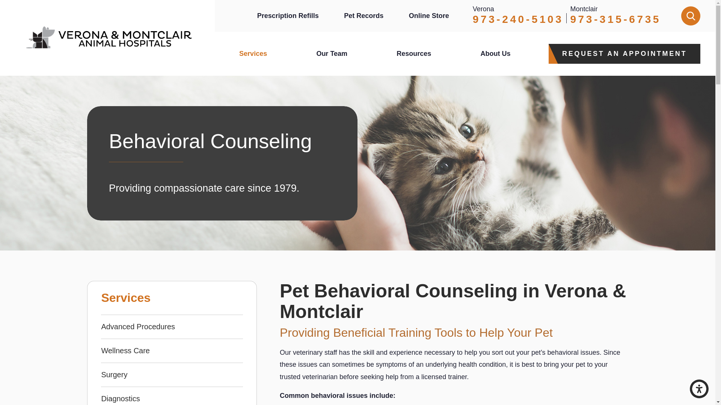  What do you see at coordinates (699, 388) in the screenshot?
I see `Open the accessibility options menu` at bounding box center [699, 388].